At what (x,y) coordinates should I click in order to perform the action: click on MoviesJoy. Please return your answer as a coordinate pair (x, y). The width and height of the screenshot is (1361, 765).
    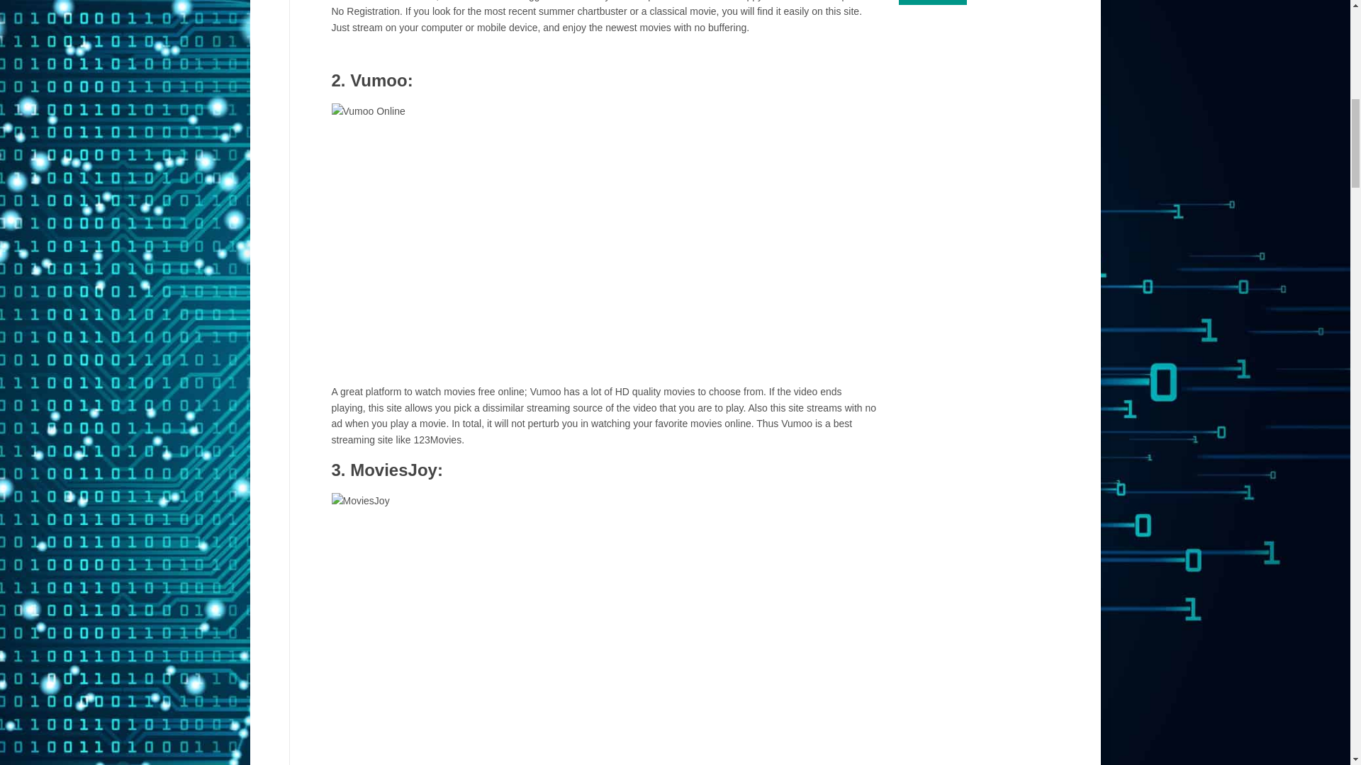
    Looking at the image, I should click on (393, 470).